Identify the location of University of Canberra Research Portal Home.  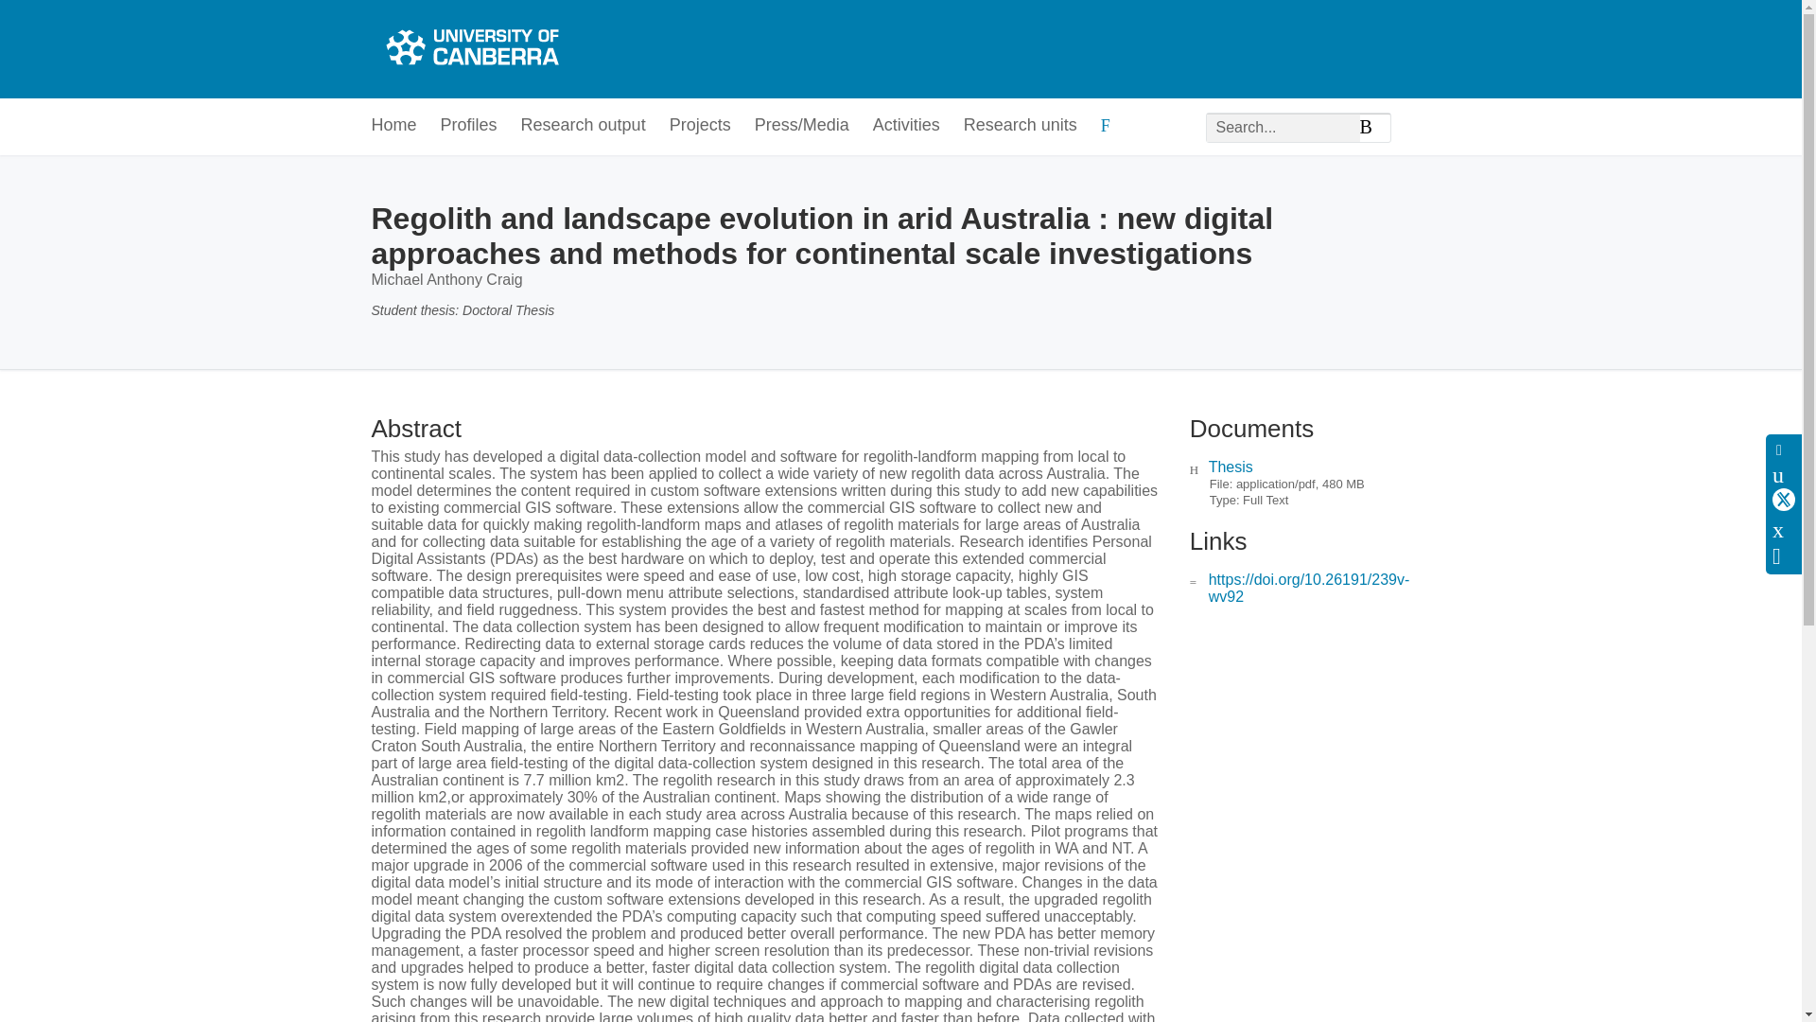
(469, 49).